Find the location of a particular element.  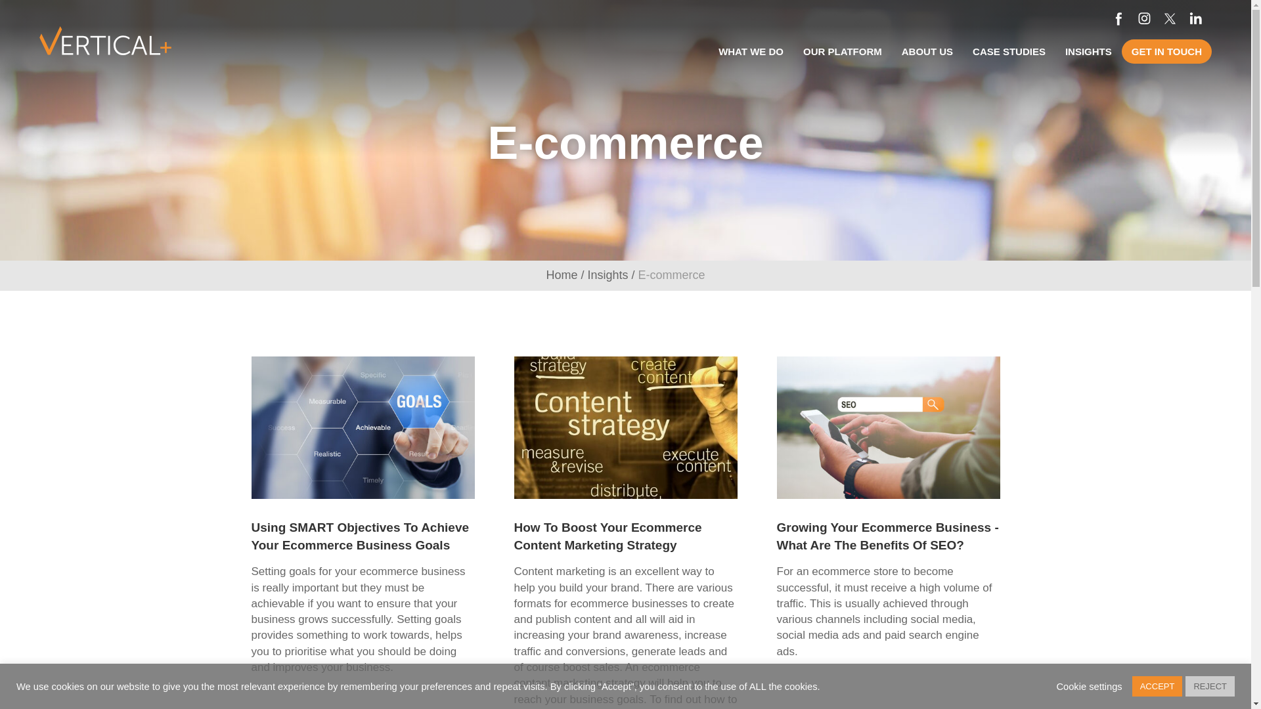

Insights is located at coordinates (608, 274).